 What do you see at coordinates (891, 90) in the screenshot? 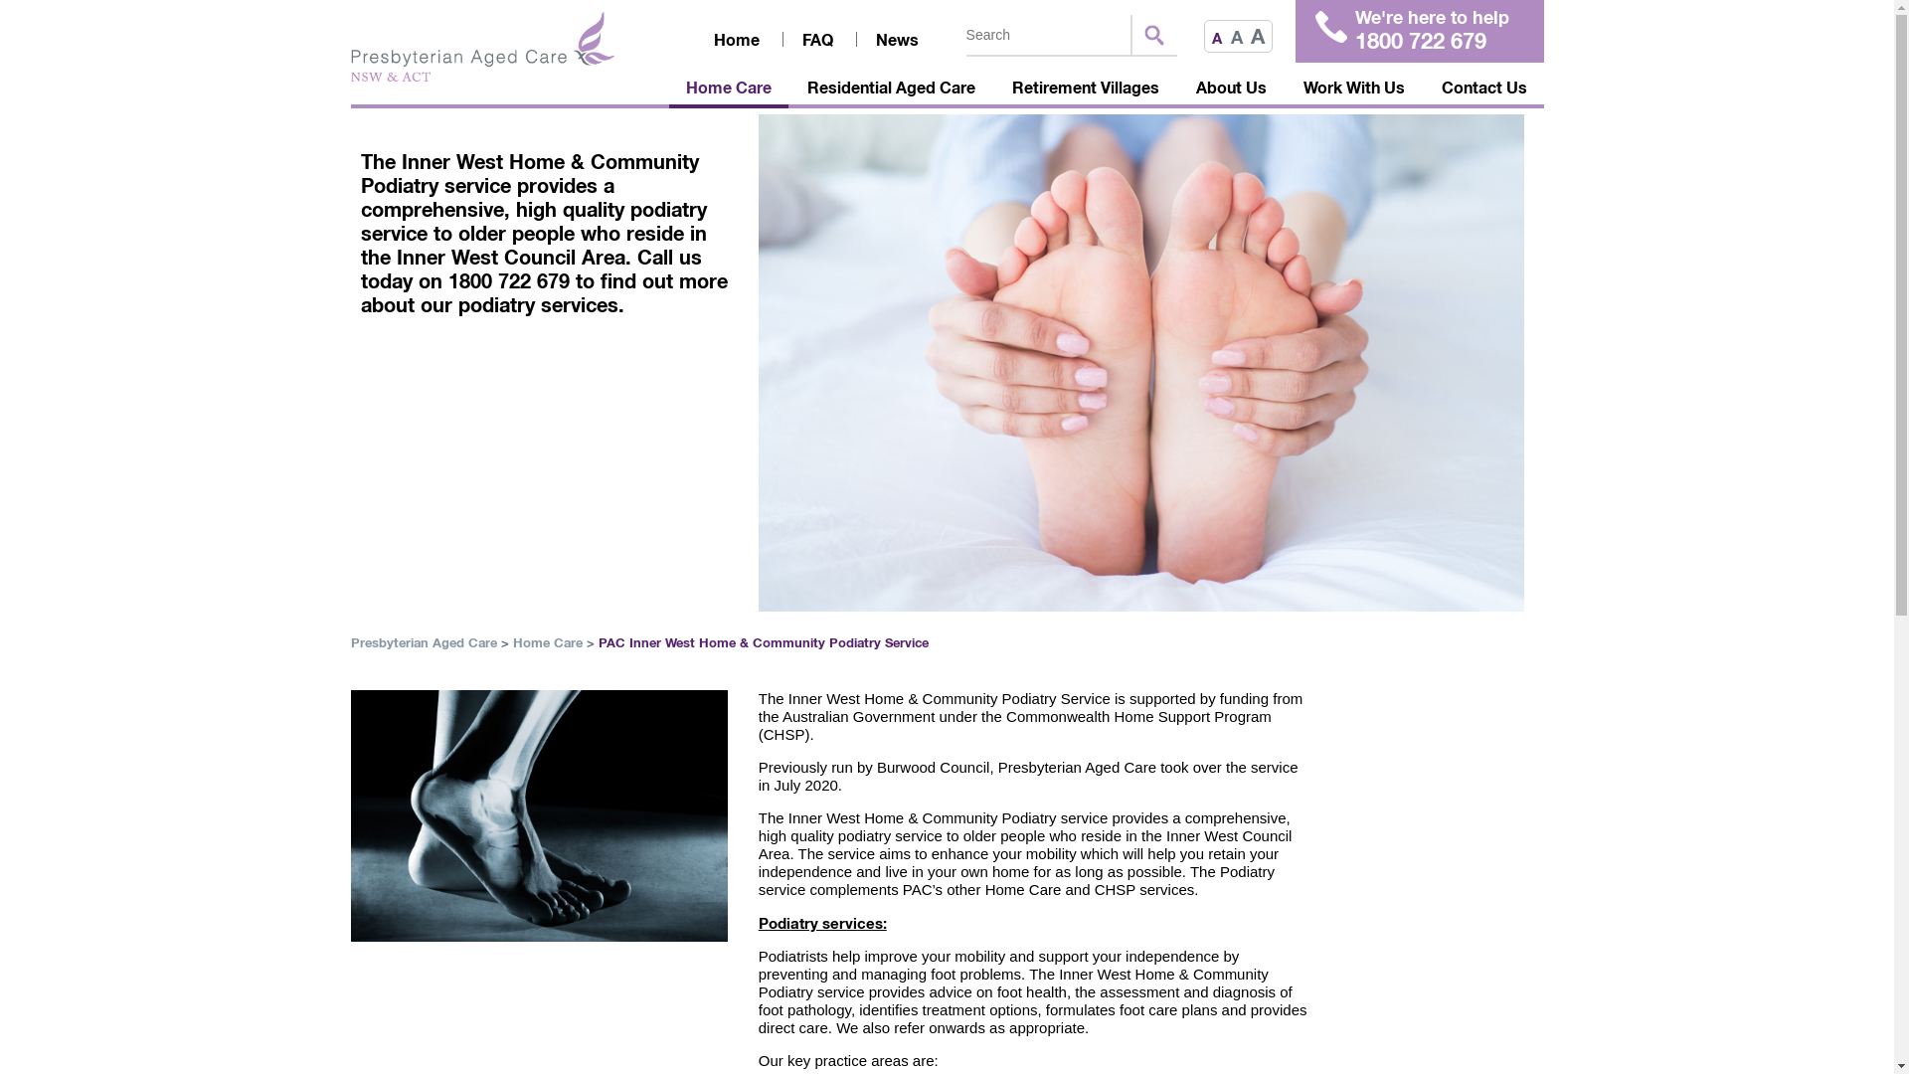
I see `Residential Aged Care` at bounding box center [891, 90].